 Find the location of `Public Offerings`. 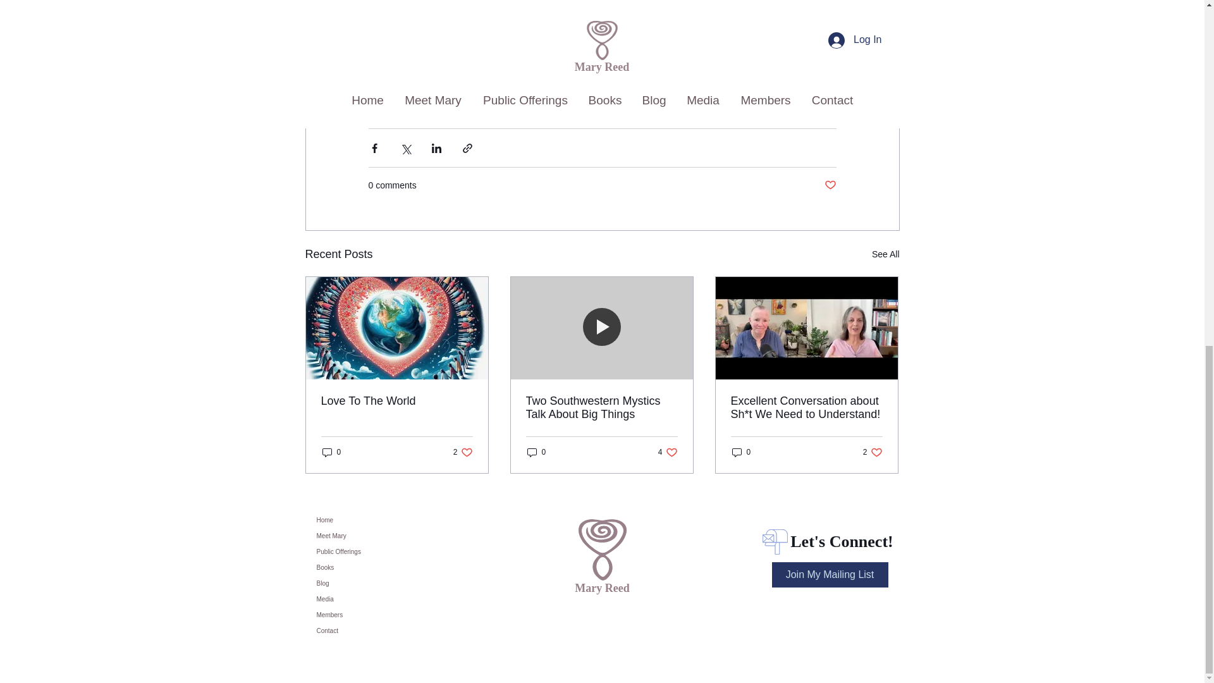

Public Offerings is located at coordinates (365, 551).